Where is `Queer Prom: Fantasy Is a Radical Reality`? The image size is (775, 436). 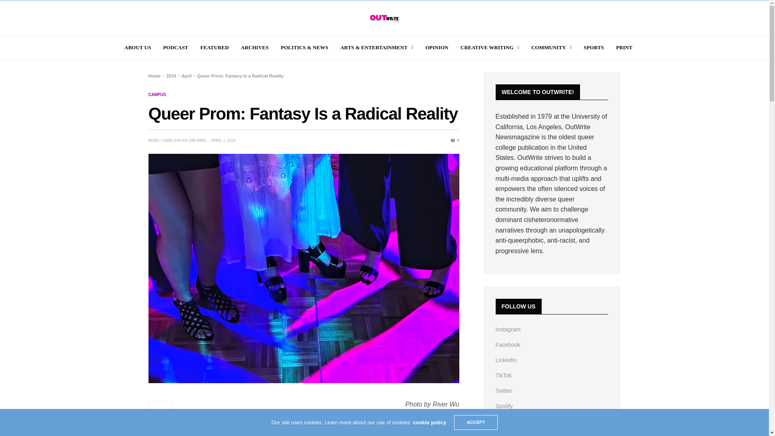
Queer Prom: Fantasy Is a Radical Reality is located at coordinates (455, 140).